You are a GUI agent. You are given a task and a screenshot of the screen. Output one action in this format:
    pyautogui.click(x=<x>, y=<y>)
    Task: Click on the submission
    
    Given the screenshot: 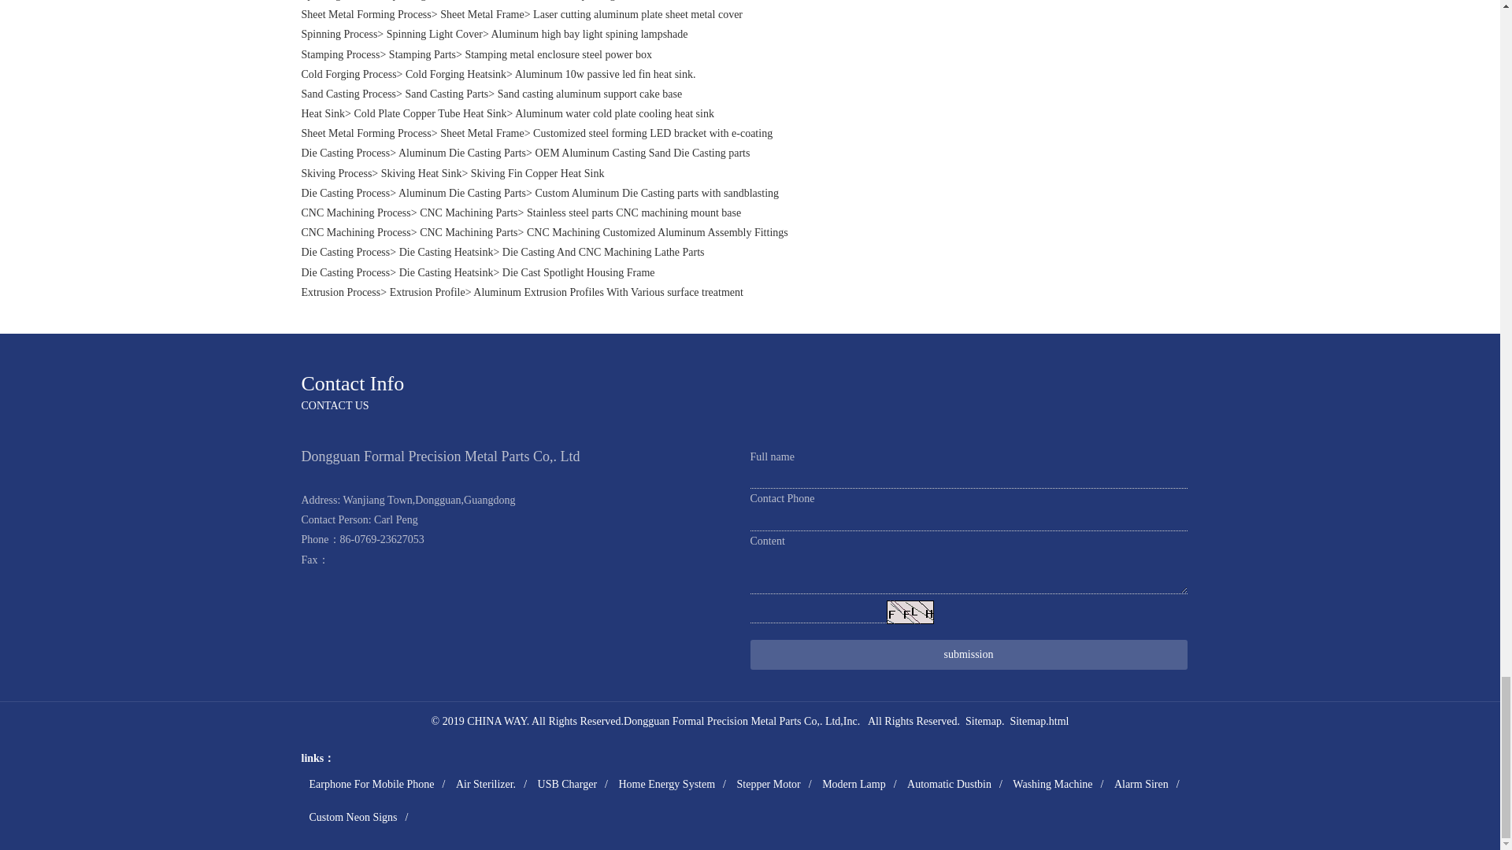 What is the action you would take?
    pyautogui.click(x=969, y=654)
    